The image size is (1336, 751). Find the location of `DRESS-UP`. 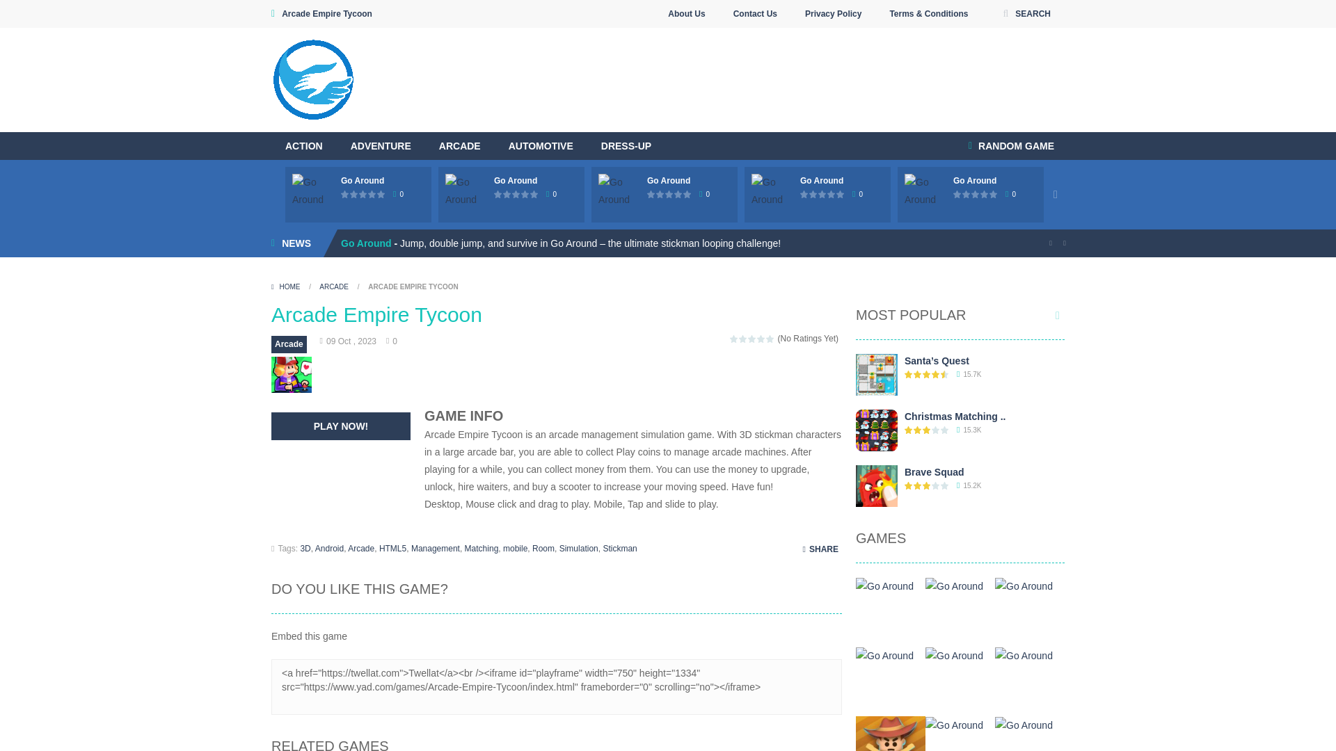

DRESS-UP is located at coordinates (626, 146).